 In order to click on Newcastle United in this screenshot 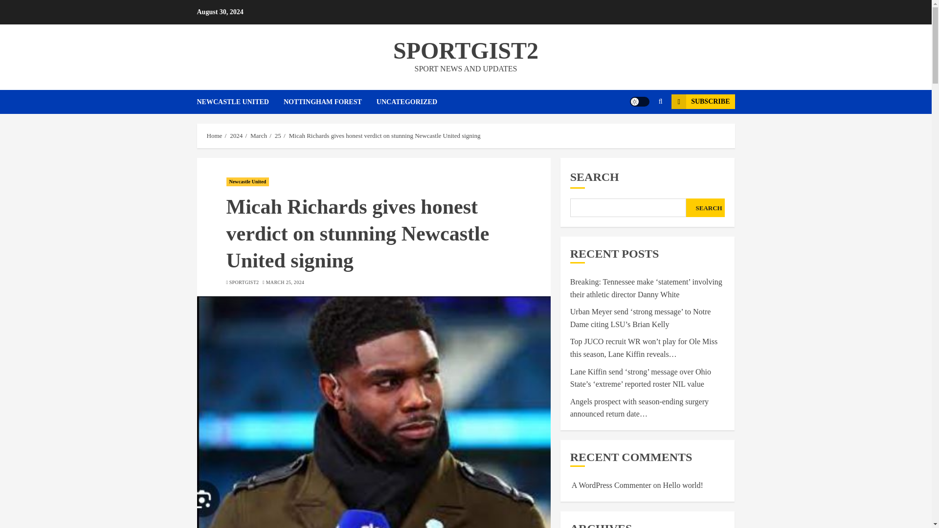, I will do `click(247, 182)`.